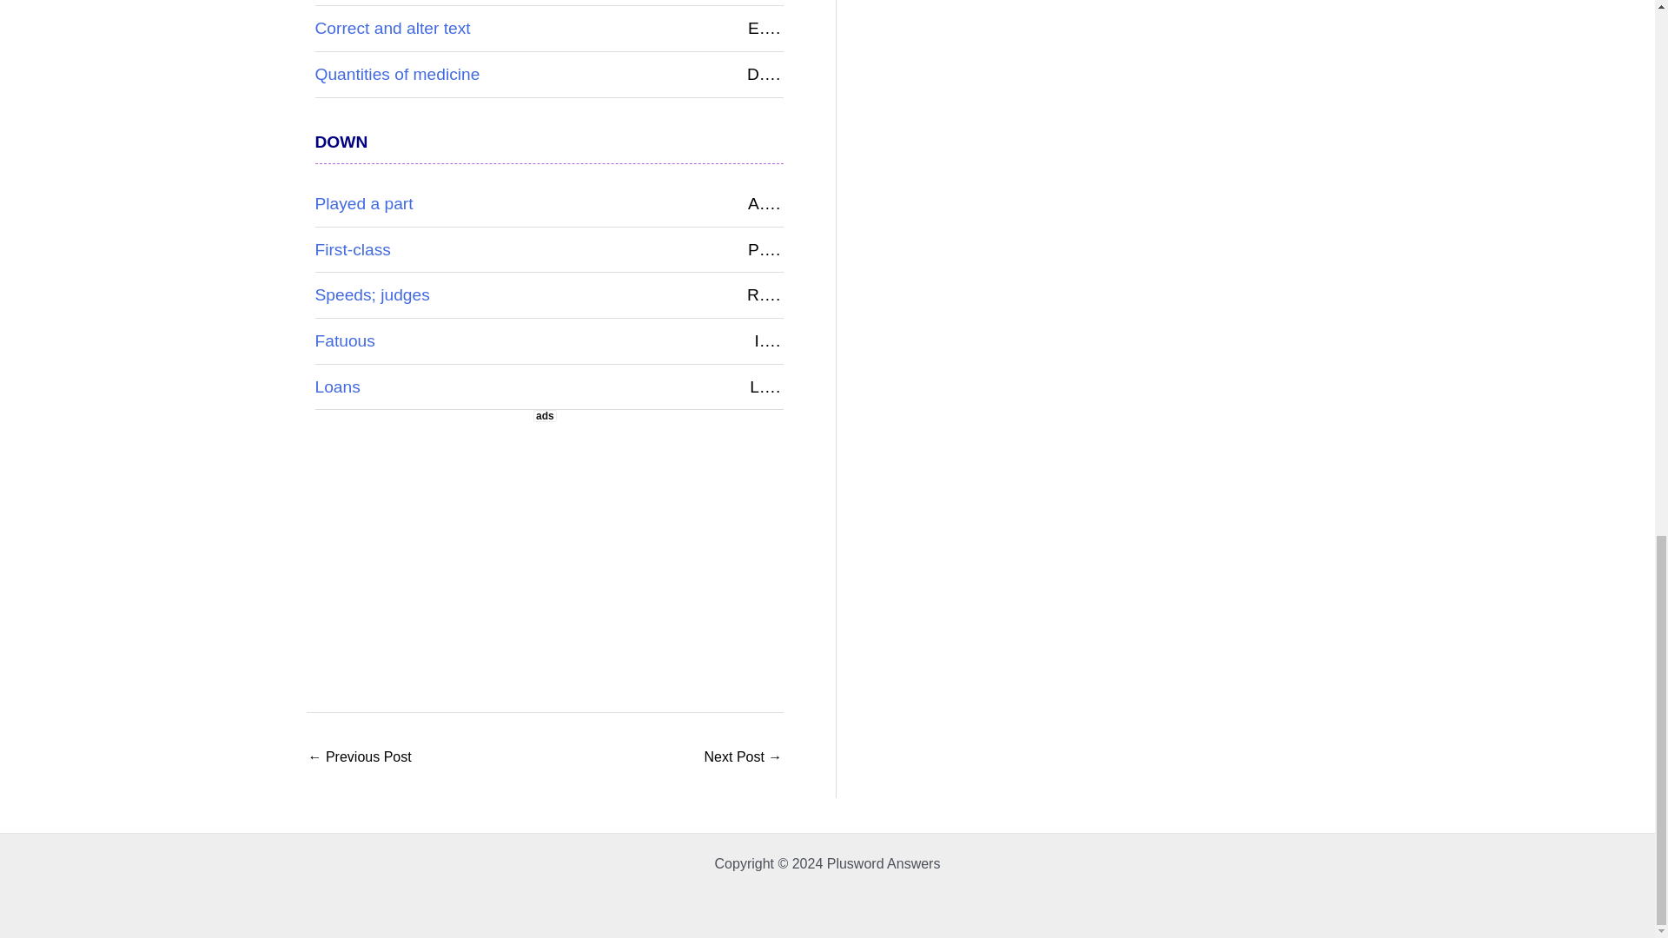 The width and height of the screenshot is (1668, 938). I want to click on First-class, so click(353, 249).